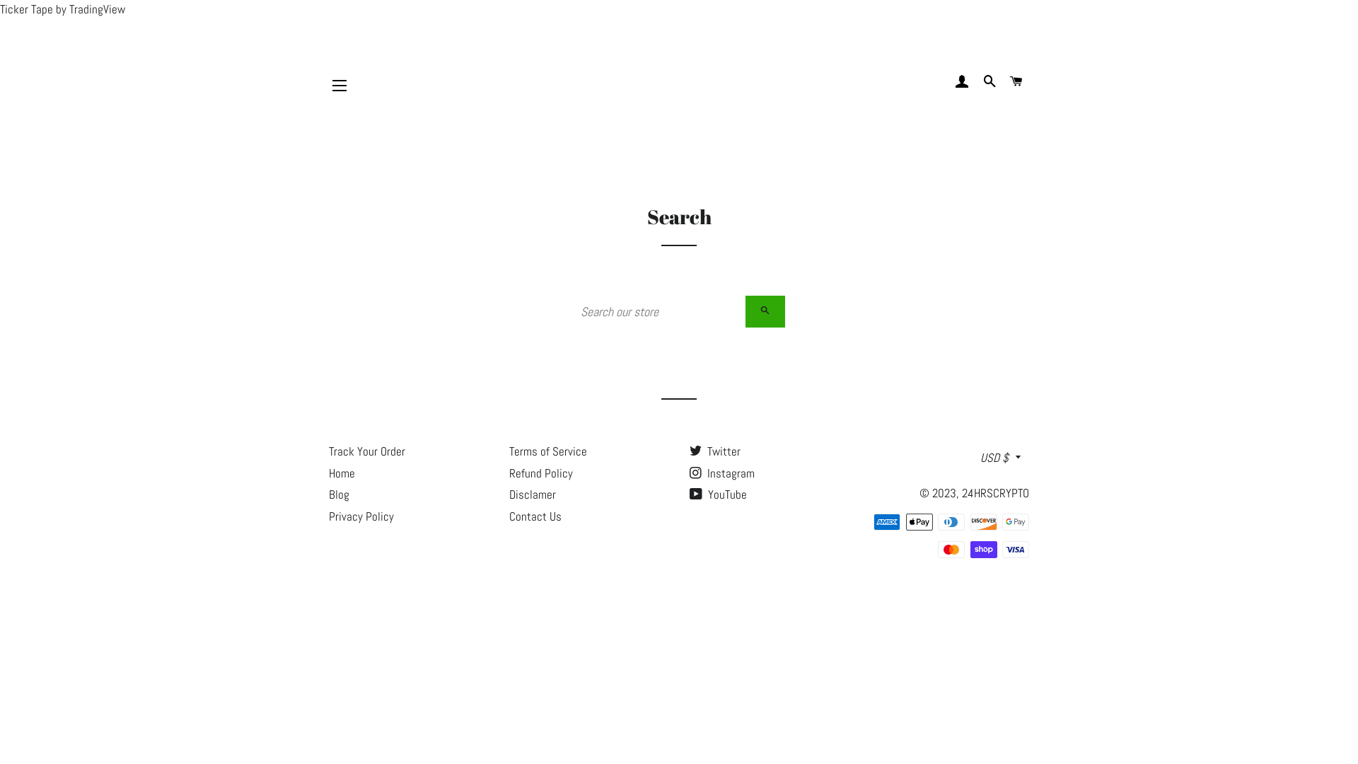 The width and height of the screenshot is (1358, 764). What do you see at coordinates (722, 473) in the screenshot?
I see `Instagram` at bounding box center [722, 473].